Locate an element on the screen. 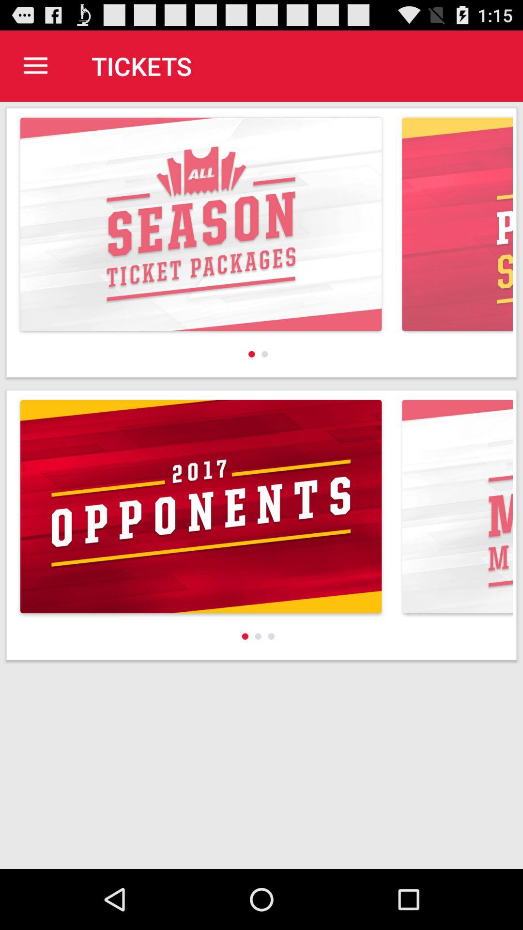  click on right corner image at bottom is located at coordinates (455, 507).